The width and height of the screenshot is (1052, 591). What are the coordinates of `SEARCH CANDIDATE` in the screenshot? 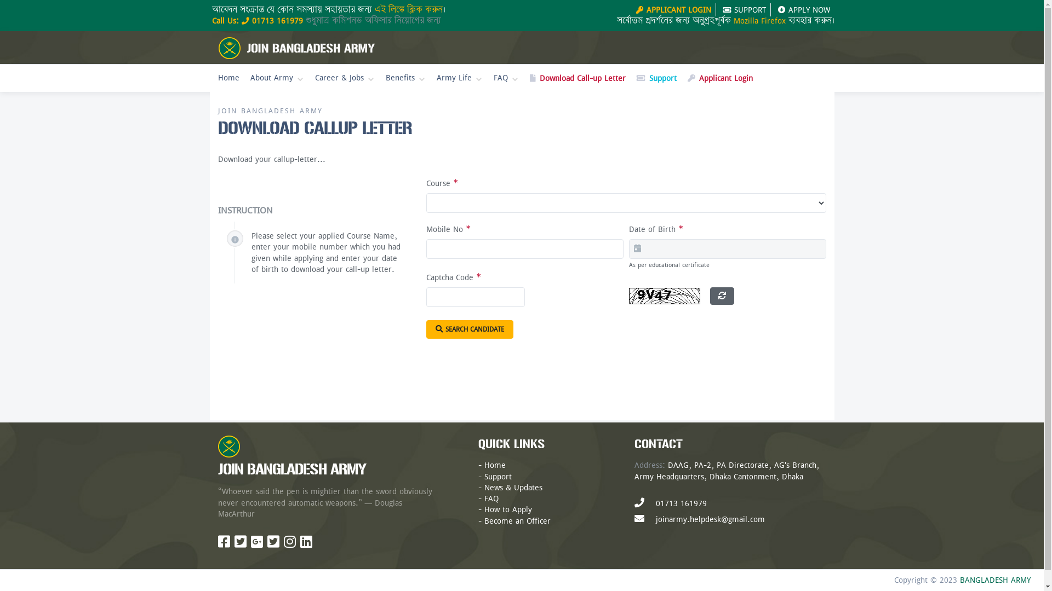 It's located at (470, 329).